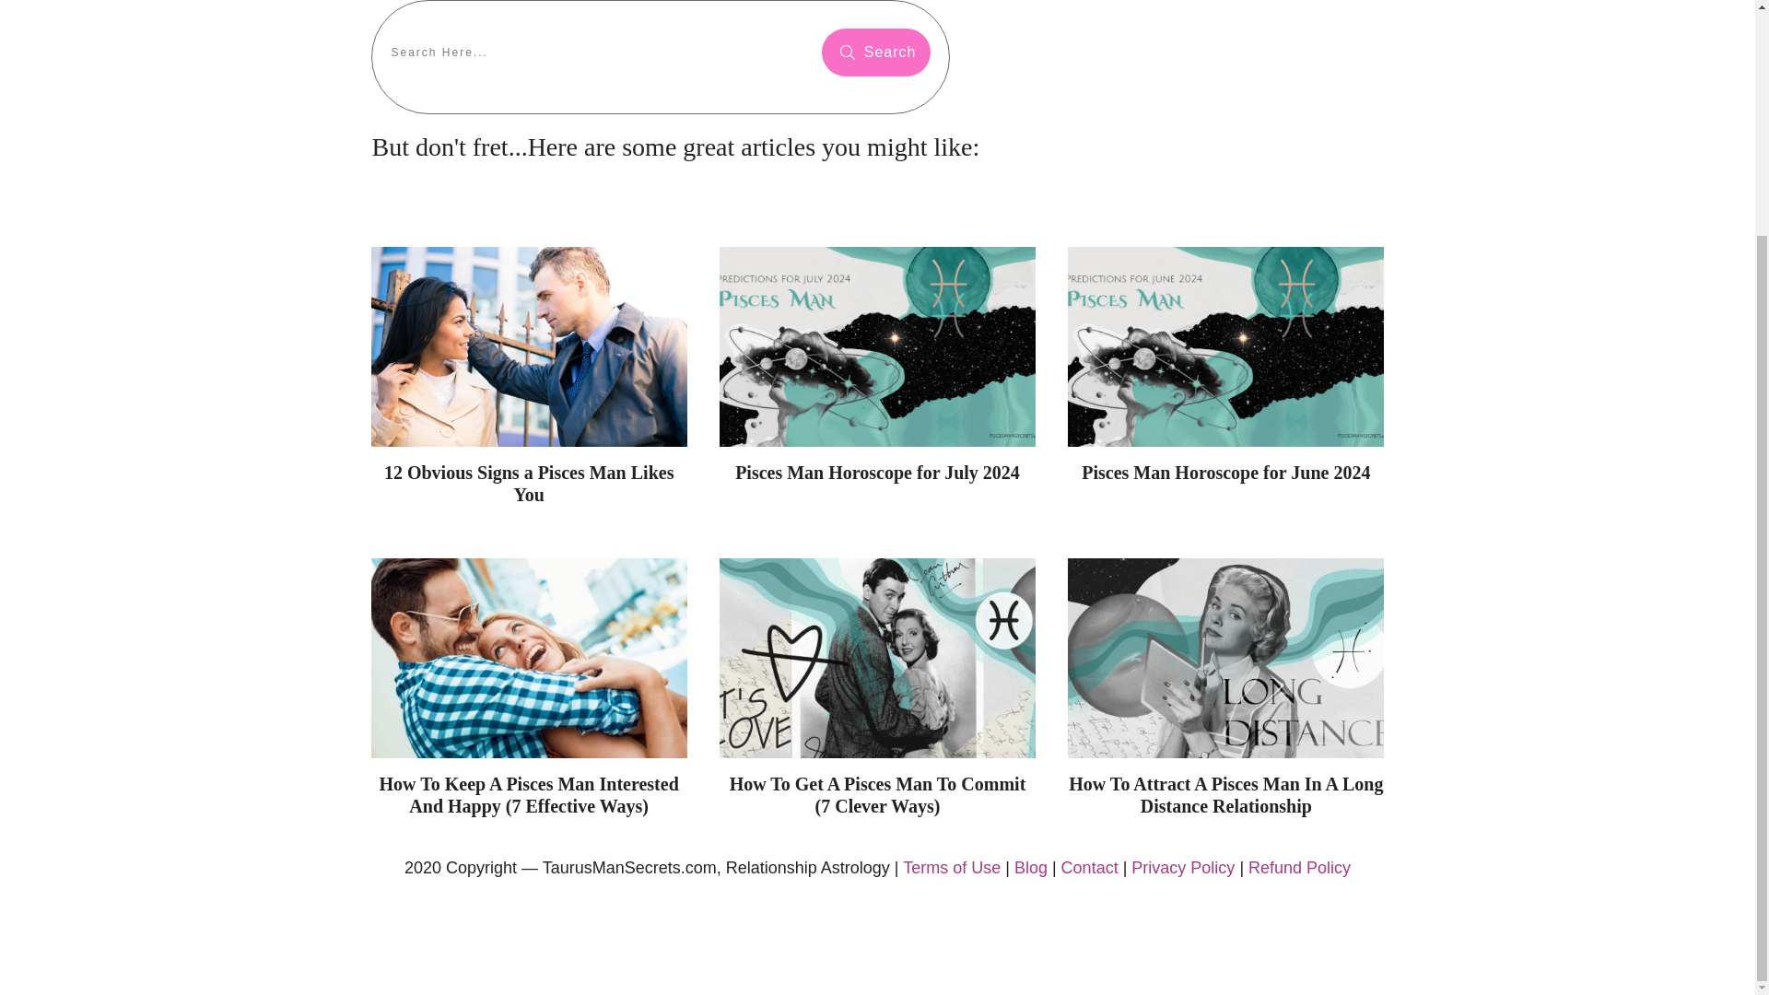  Describe the element at coordinates (1225, 472) in the screenshot. I see `Pisces Man Horoscope for June 2024` at that location.